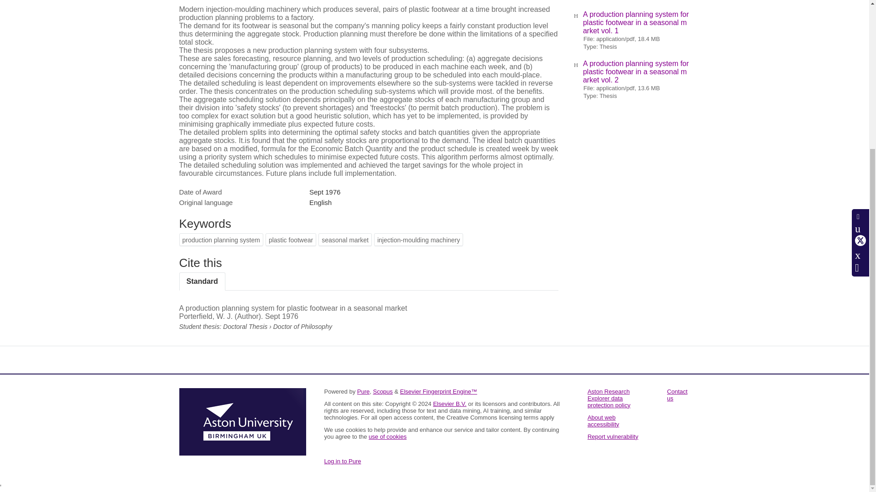 This screenshot has height=492, width=876. I want to click on Contact us, so click(677, 395).